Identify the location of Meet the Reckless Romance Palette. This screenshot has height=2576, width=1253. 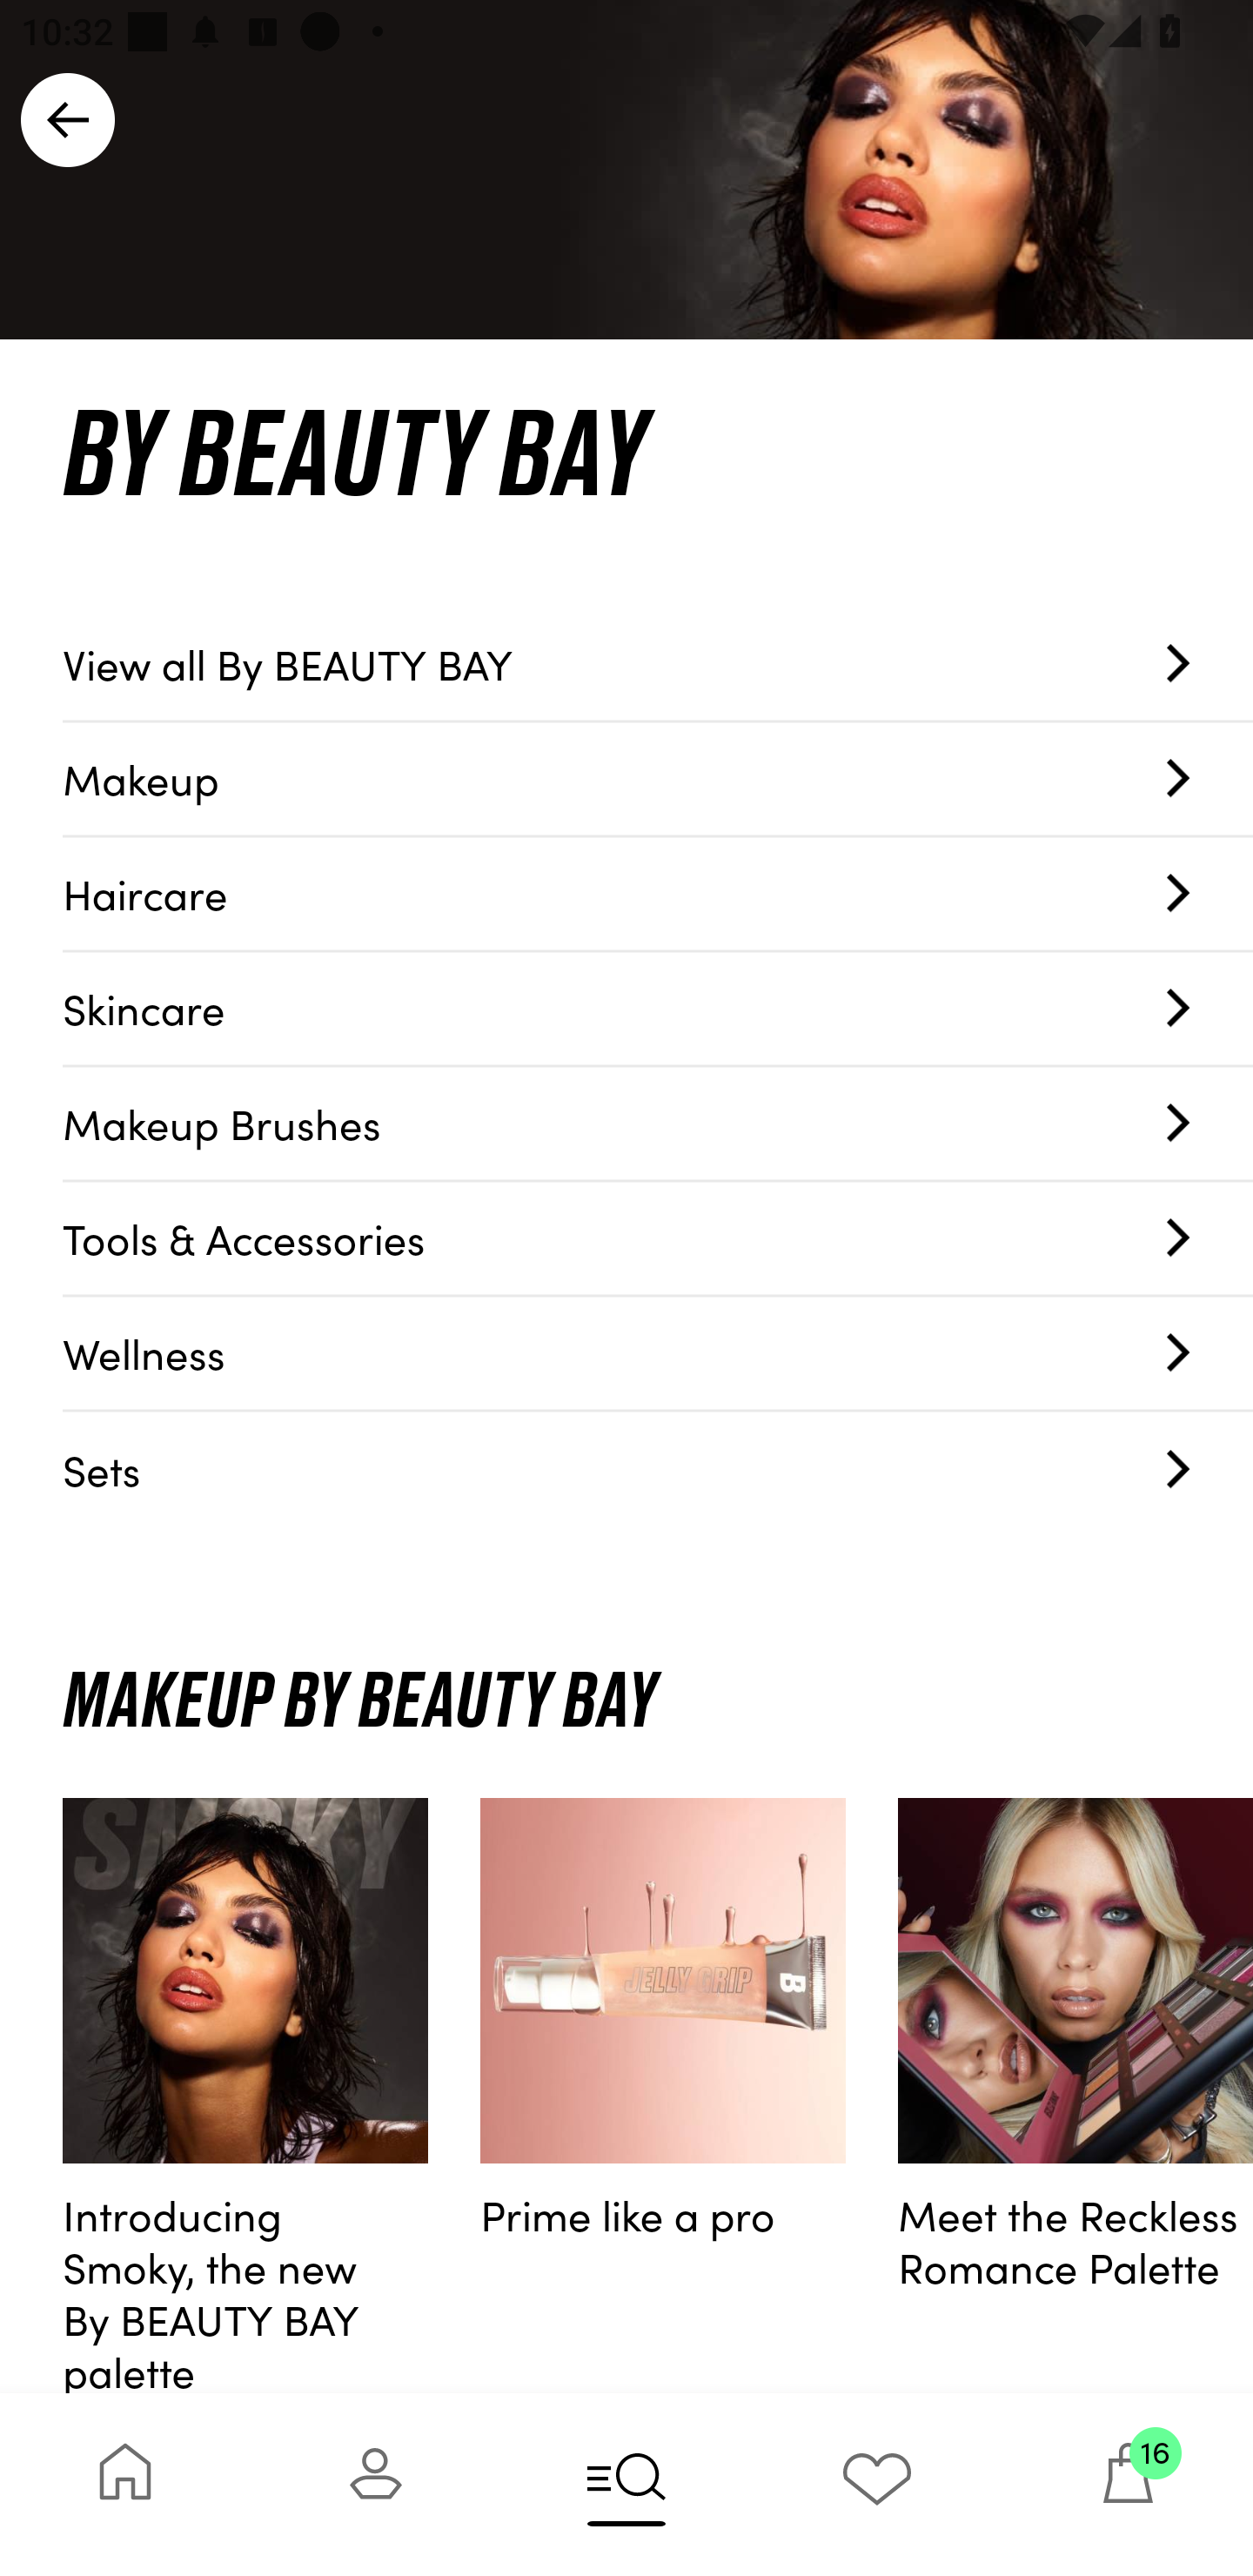
(1075, 2096).